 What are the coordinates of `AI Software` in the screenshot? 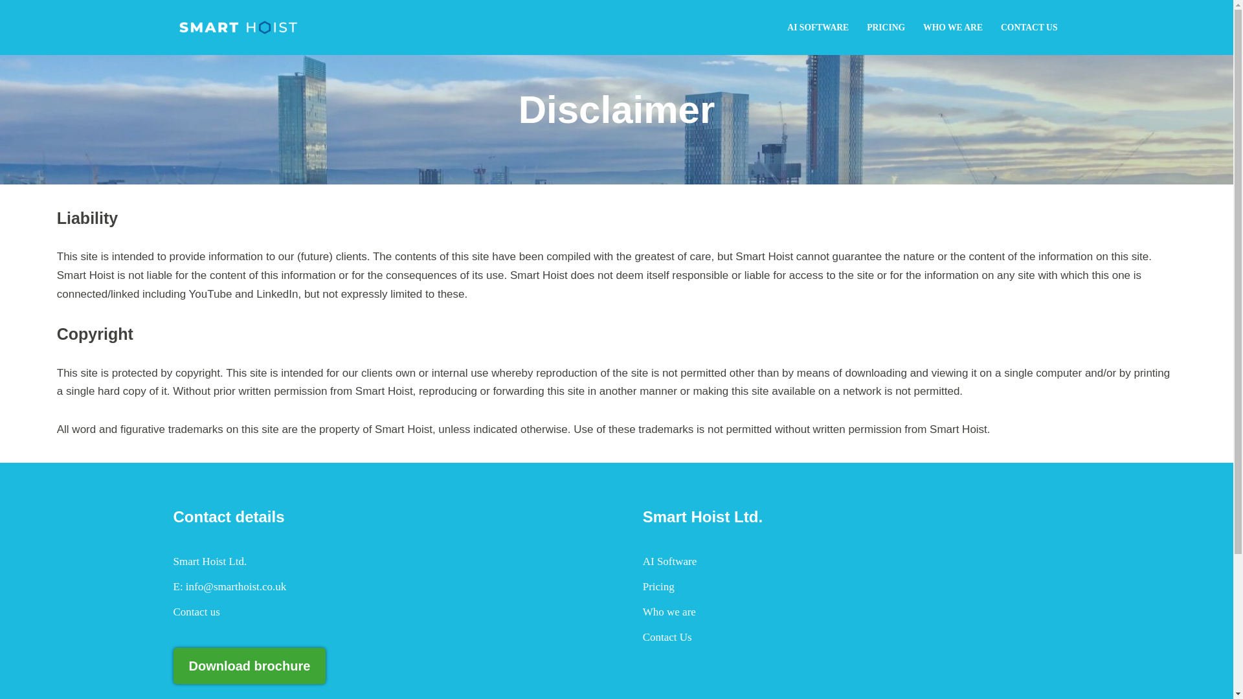 It's located at (669, 560).